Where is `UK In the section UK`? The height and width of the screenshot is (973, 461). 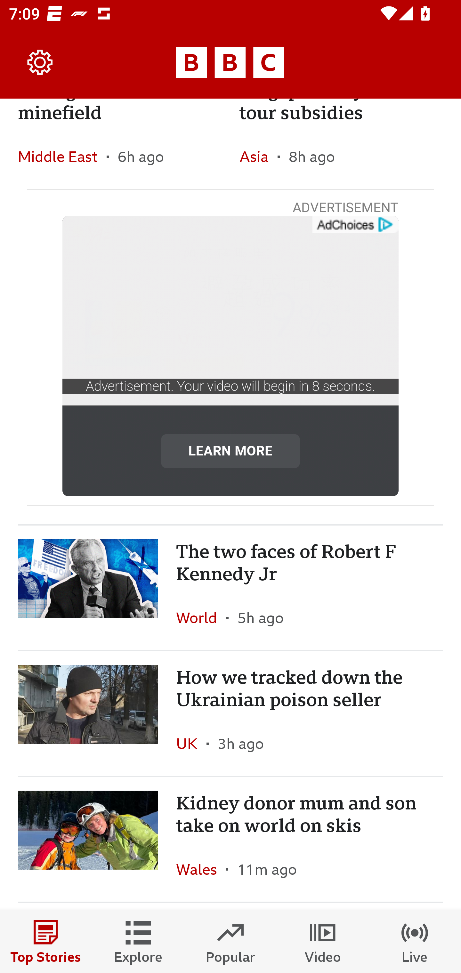
UK In the section UK is located at coordinates (191, 743).